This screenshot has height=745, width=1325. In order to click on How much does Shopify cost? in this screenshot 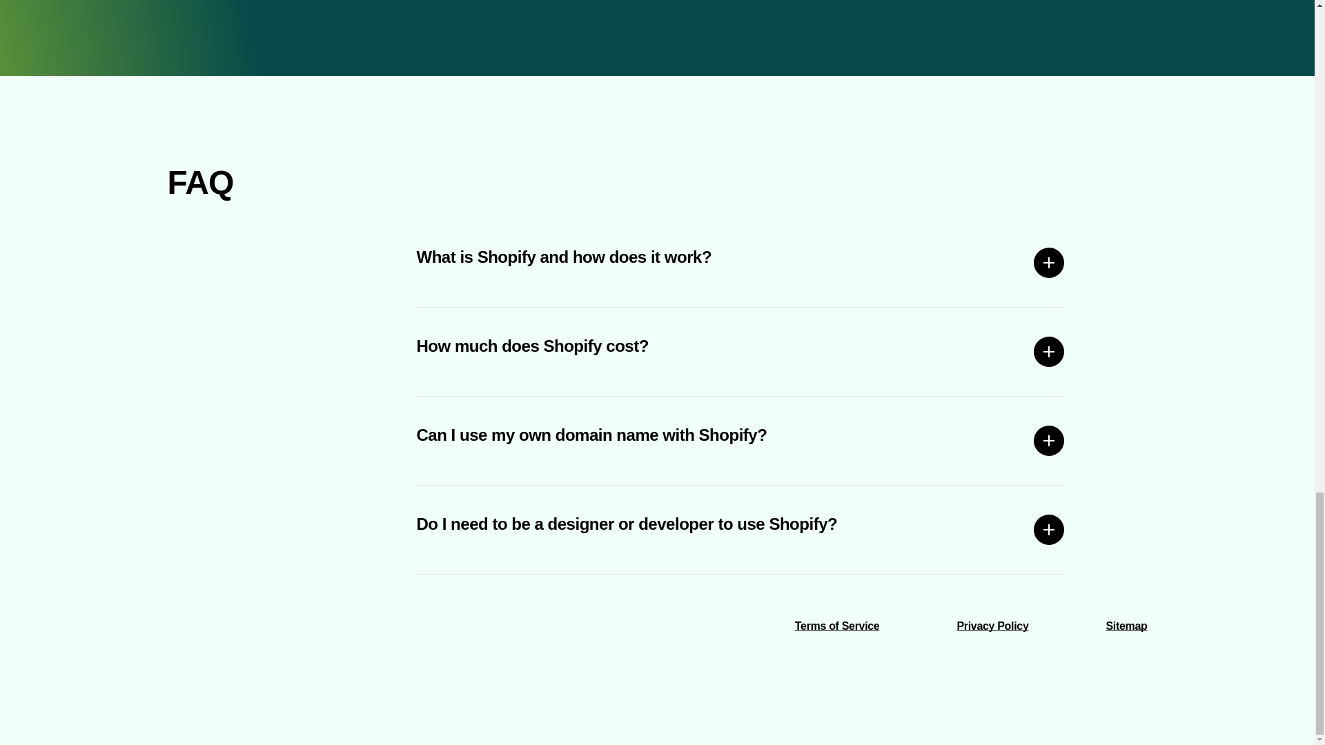, I will do `click(741, 352)`.